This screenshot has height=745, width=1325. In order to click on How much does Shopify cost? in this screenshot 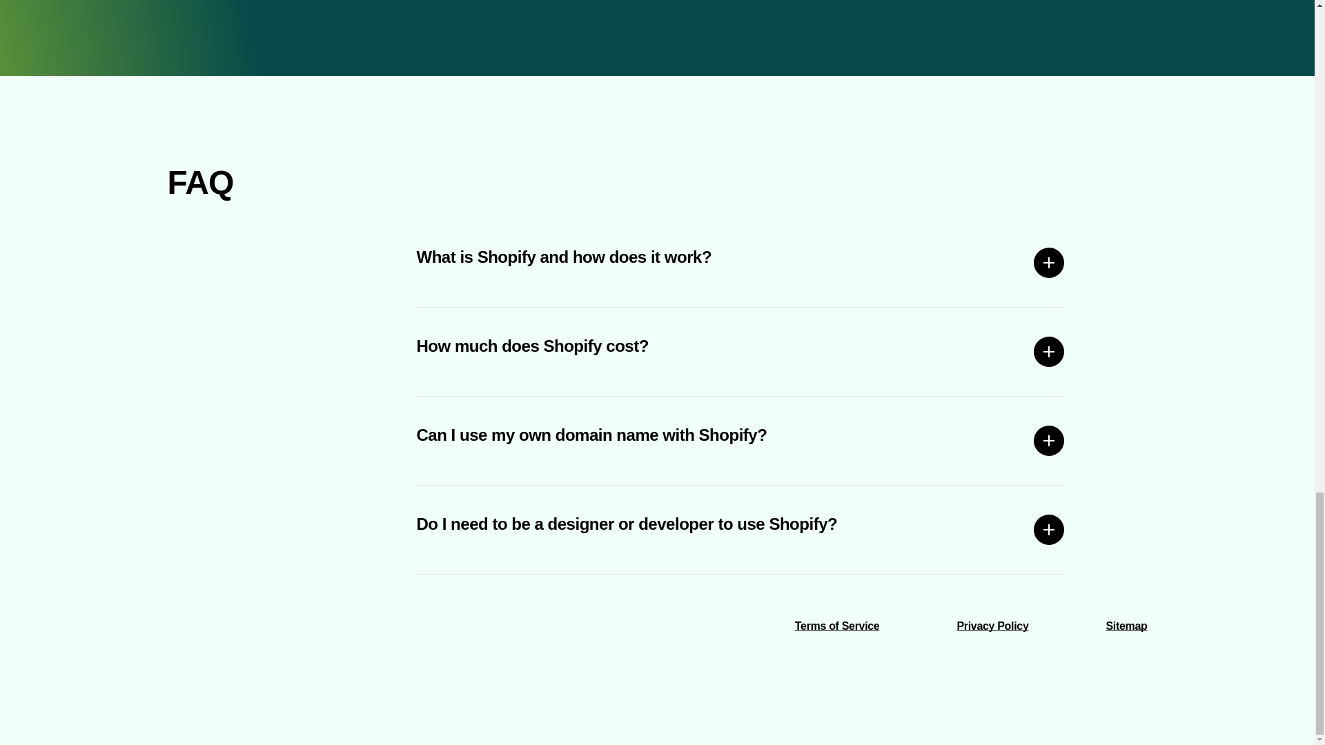, I will do `click(741, 352)`.